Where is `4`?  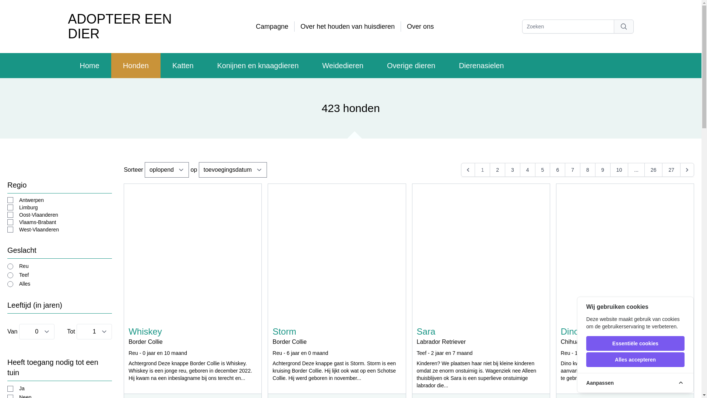
4 is located at coordinates (528, 170).